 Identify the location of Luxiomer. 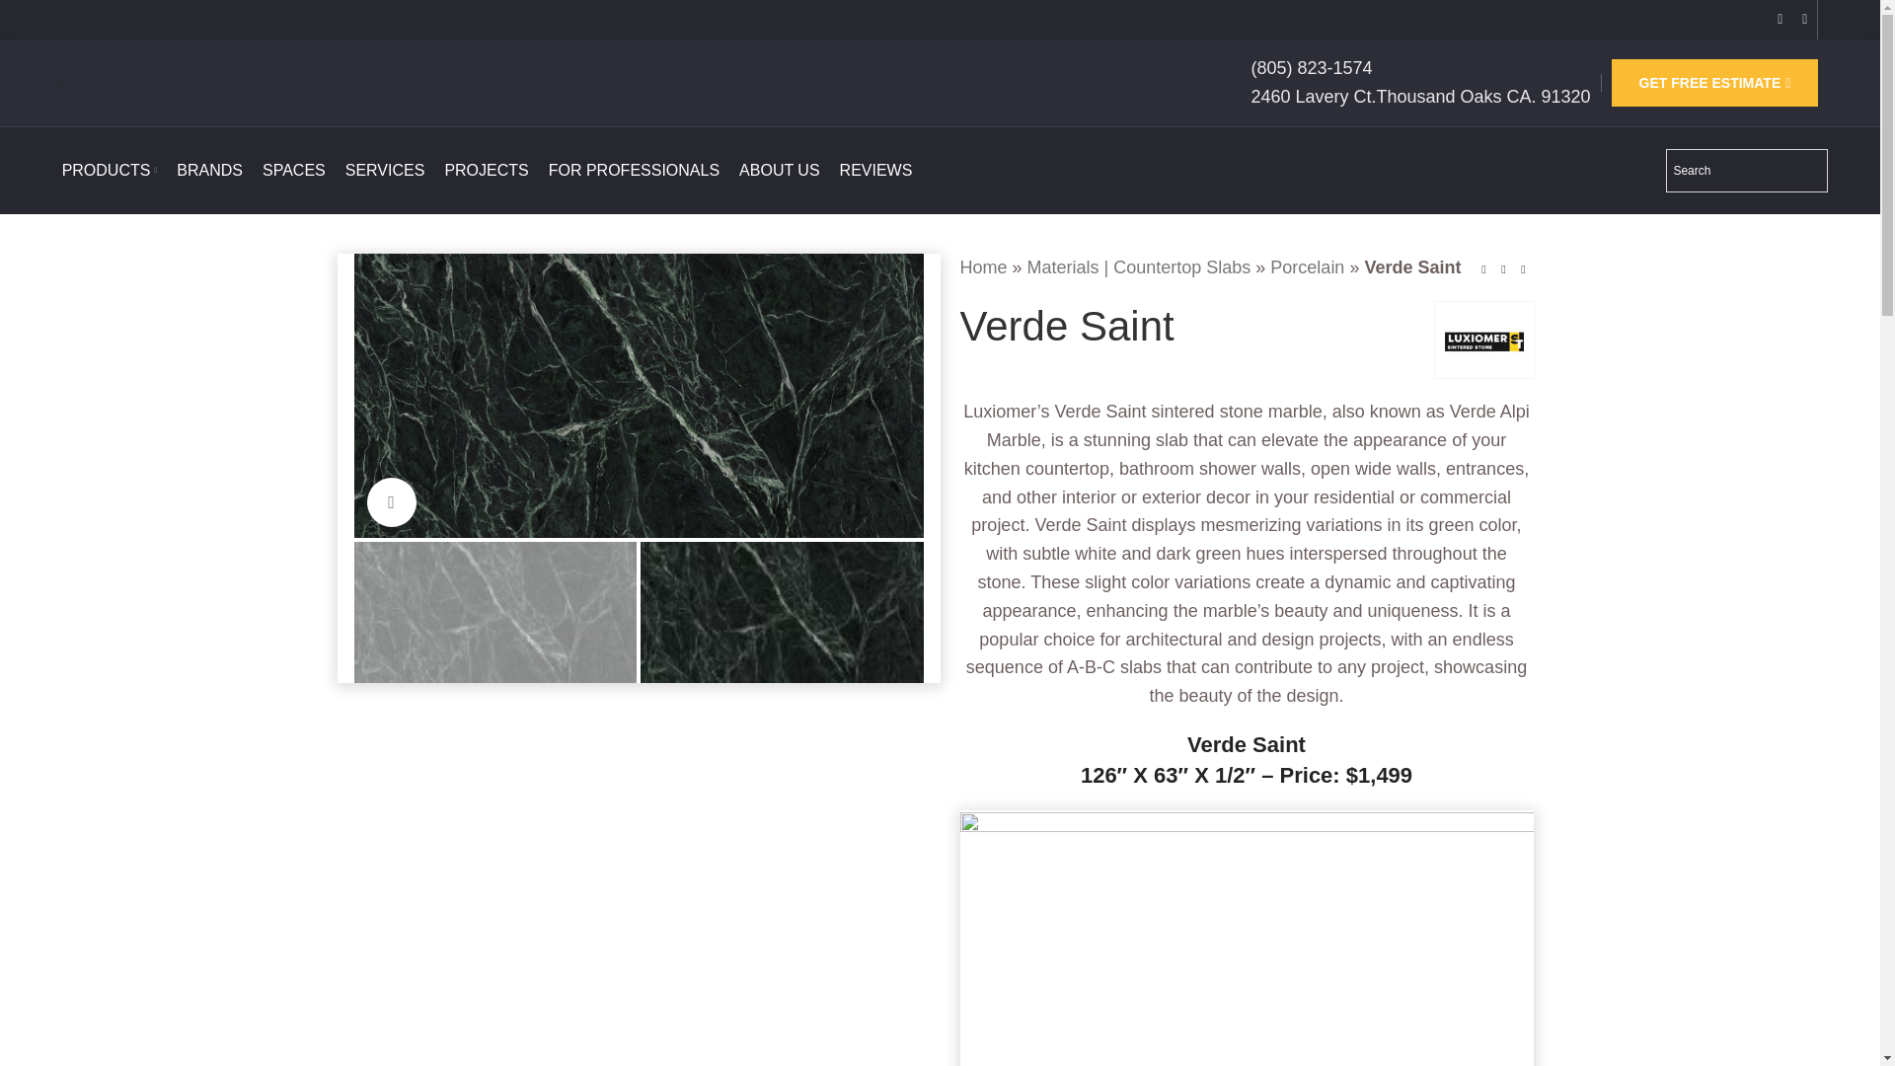
(1483, 340).